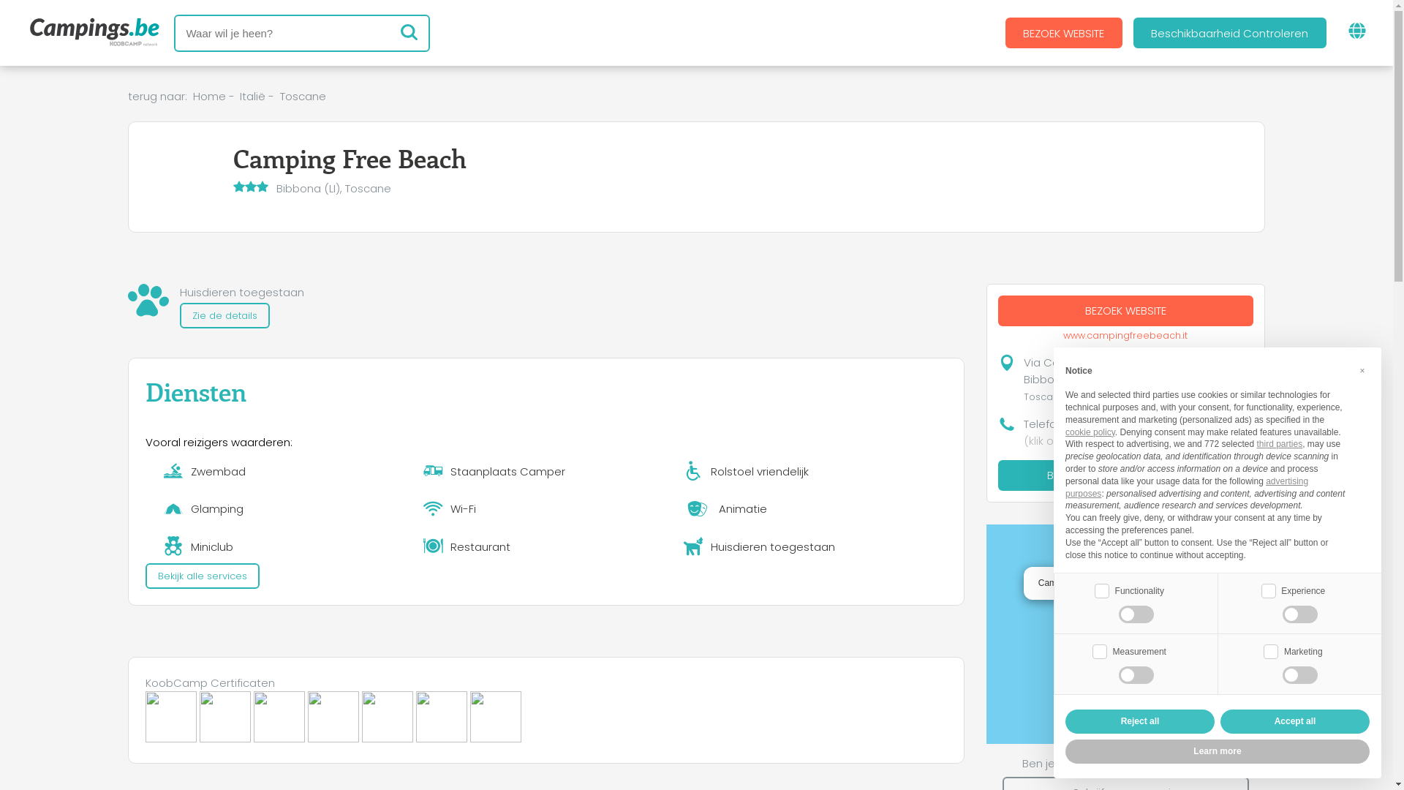 This screenshot has width=1404, height=790. I want to click on Reject all, so click(1140, 721).